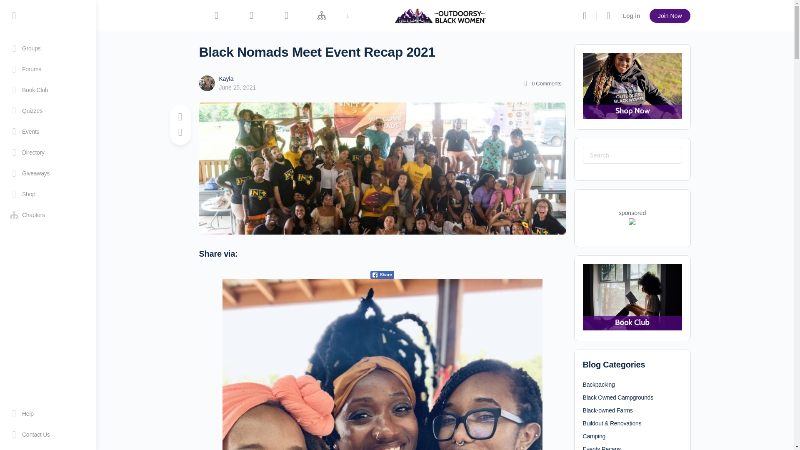 Image resolution: width=800 pixels, height=450 pixels. Describe the element at coordinates (47, 69) in the screenshot. I see `Forums` at that location.